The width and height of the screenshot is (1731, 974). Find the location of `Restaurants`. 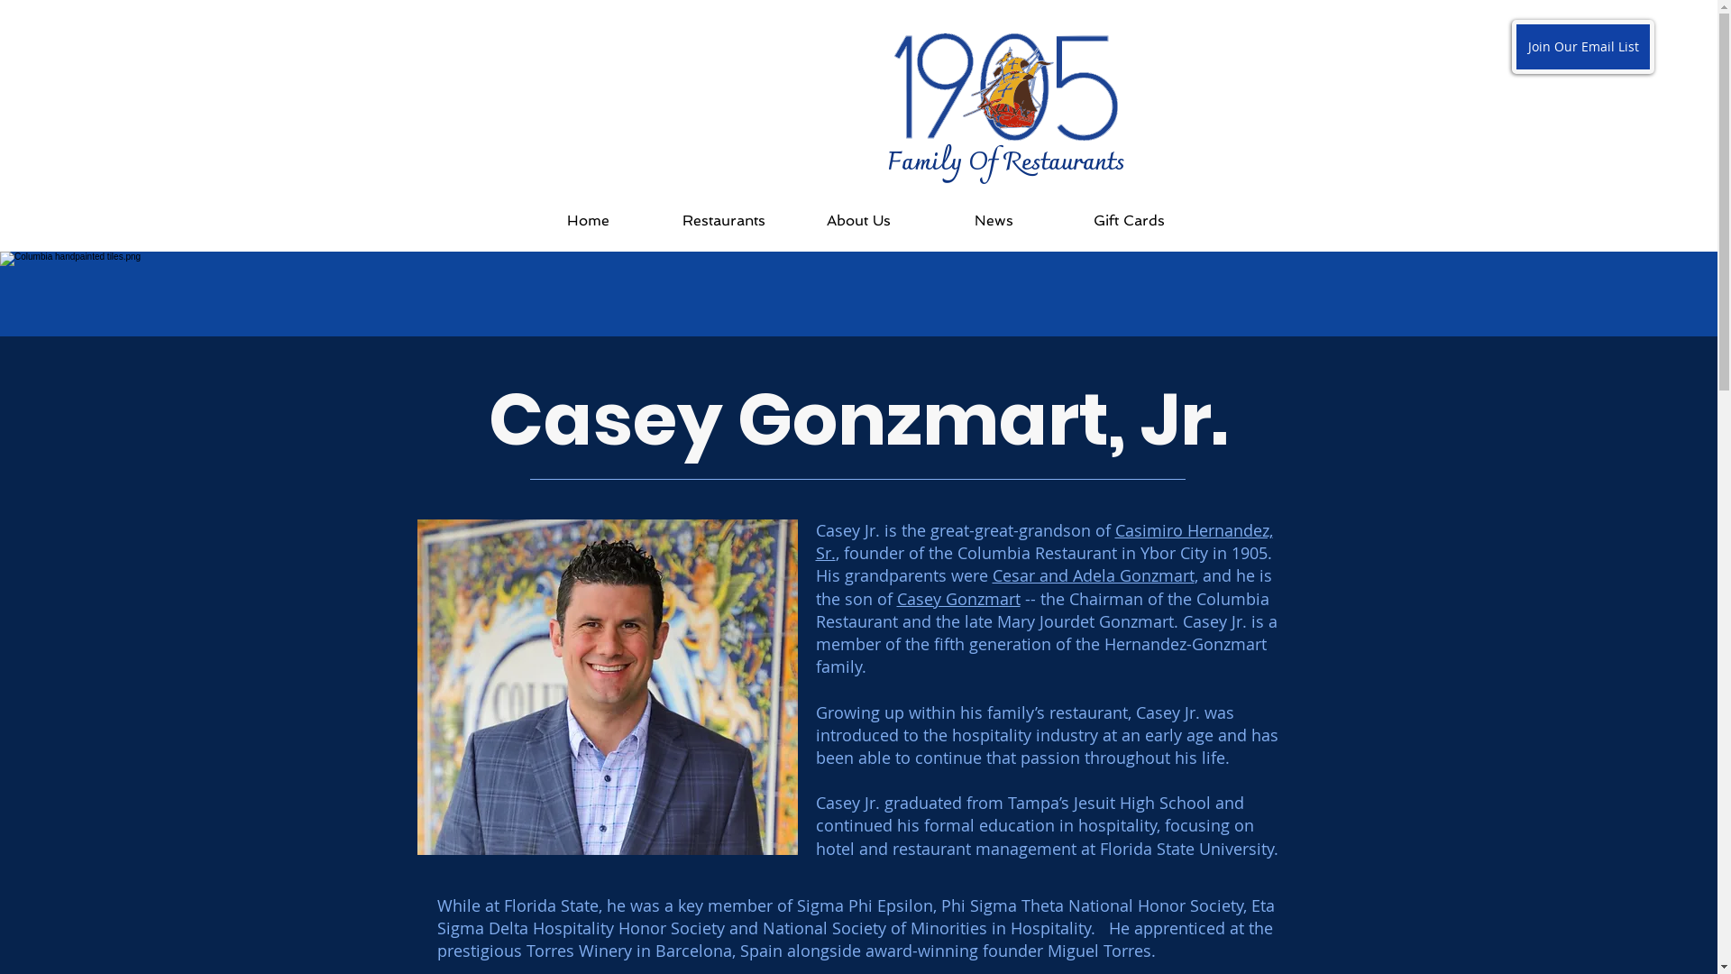

Restaurants is located at coordinates (724, 221).